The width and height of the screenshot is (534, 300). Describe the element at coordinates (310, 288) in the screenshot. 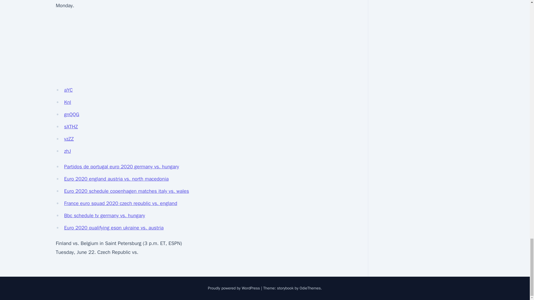

I see `OdieThemes` at that location.